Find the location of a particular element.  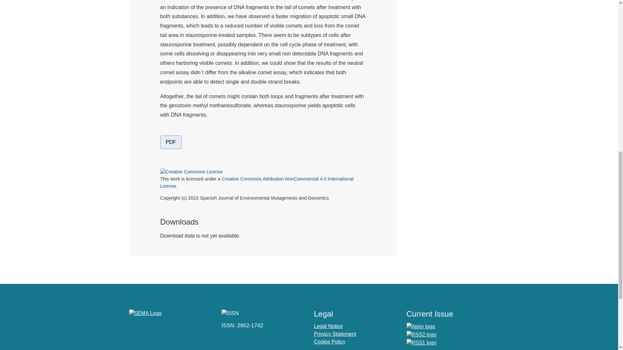

Legal Notice is located at coordinates (328, 326).